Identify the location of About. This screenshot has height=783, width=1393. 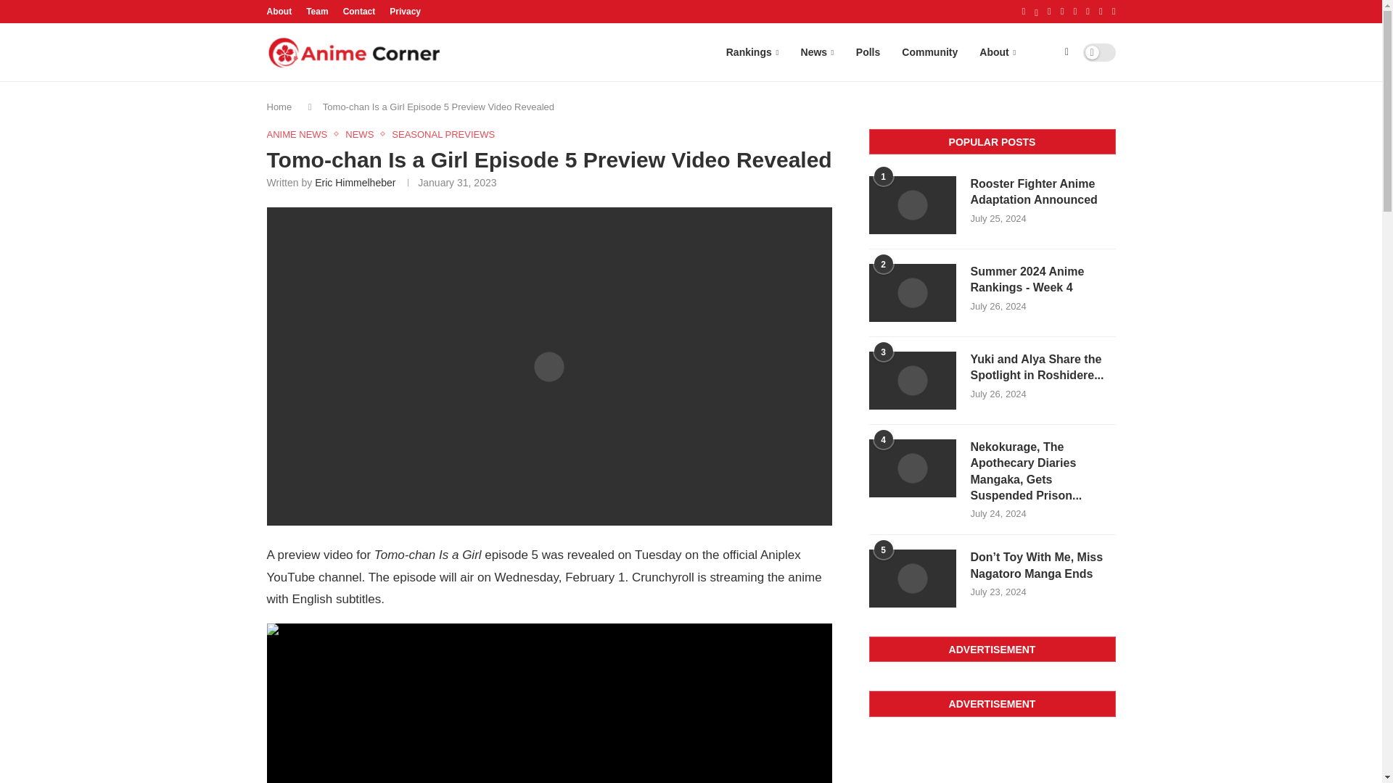
(280, 12).